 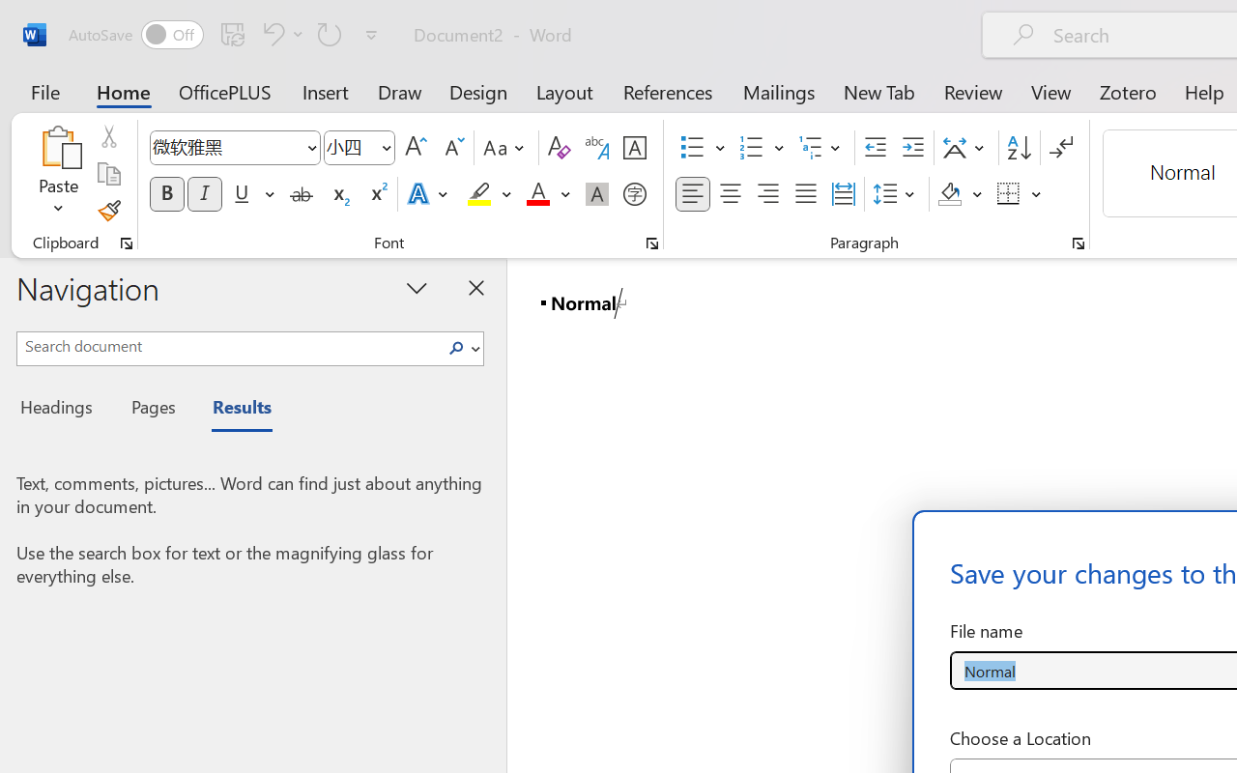 I want to click on Distributed, so click(x=843, y=194).